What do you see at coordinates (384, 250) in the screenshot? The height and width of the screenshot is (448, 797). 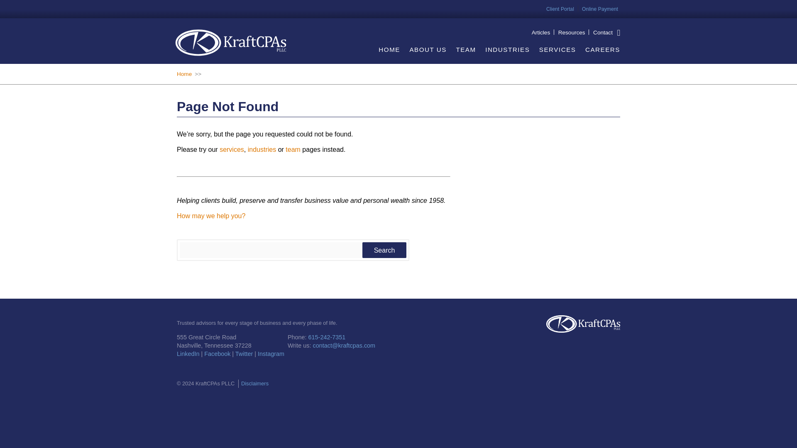 I see `Search` at bounding box center [384, 250].